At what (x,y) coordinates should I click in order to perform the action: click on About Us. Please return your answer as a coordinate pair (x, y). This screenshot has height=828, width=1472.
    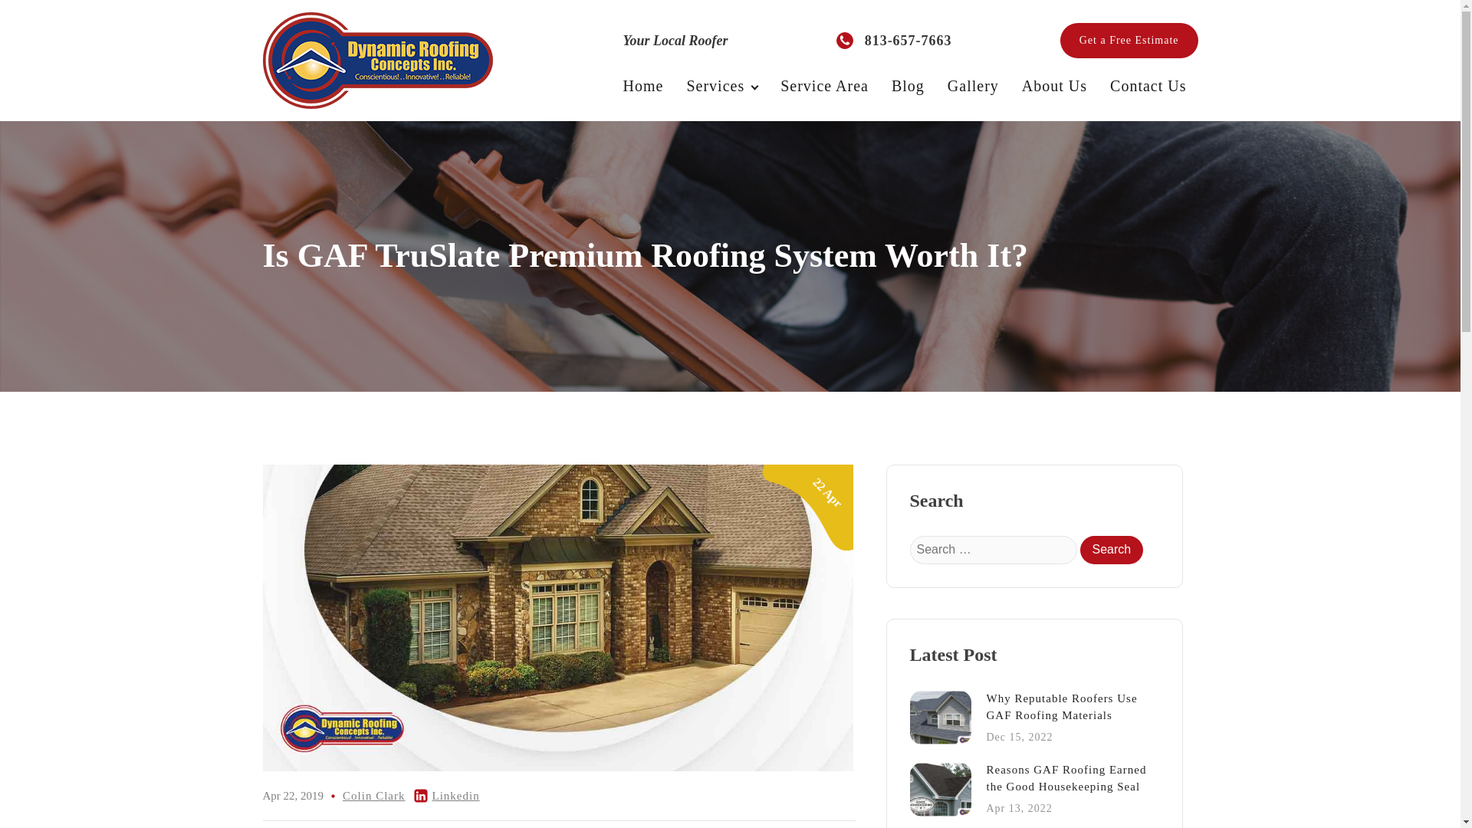
    Looking at the image, I should click on (1053, 86).